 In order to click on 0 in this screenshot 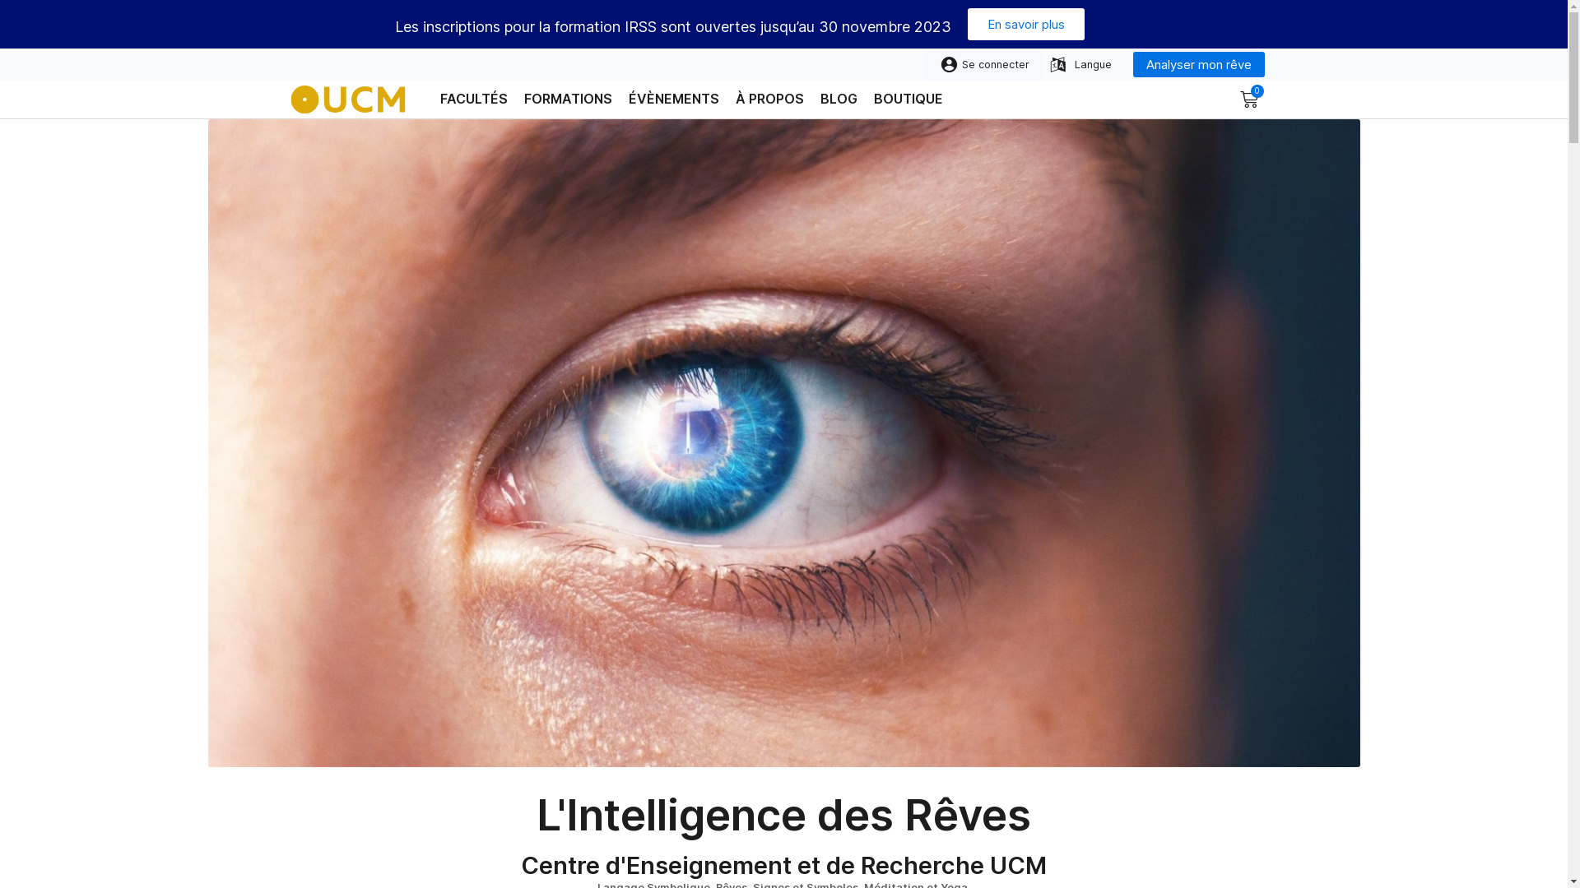, I will do `click(1248, 99)`.